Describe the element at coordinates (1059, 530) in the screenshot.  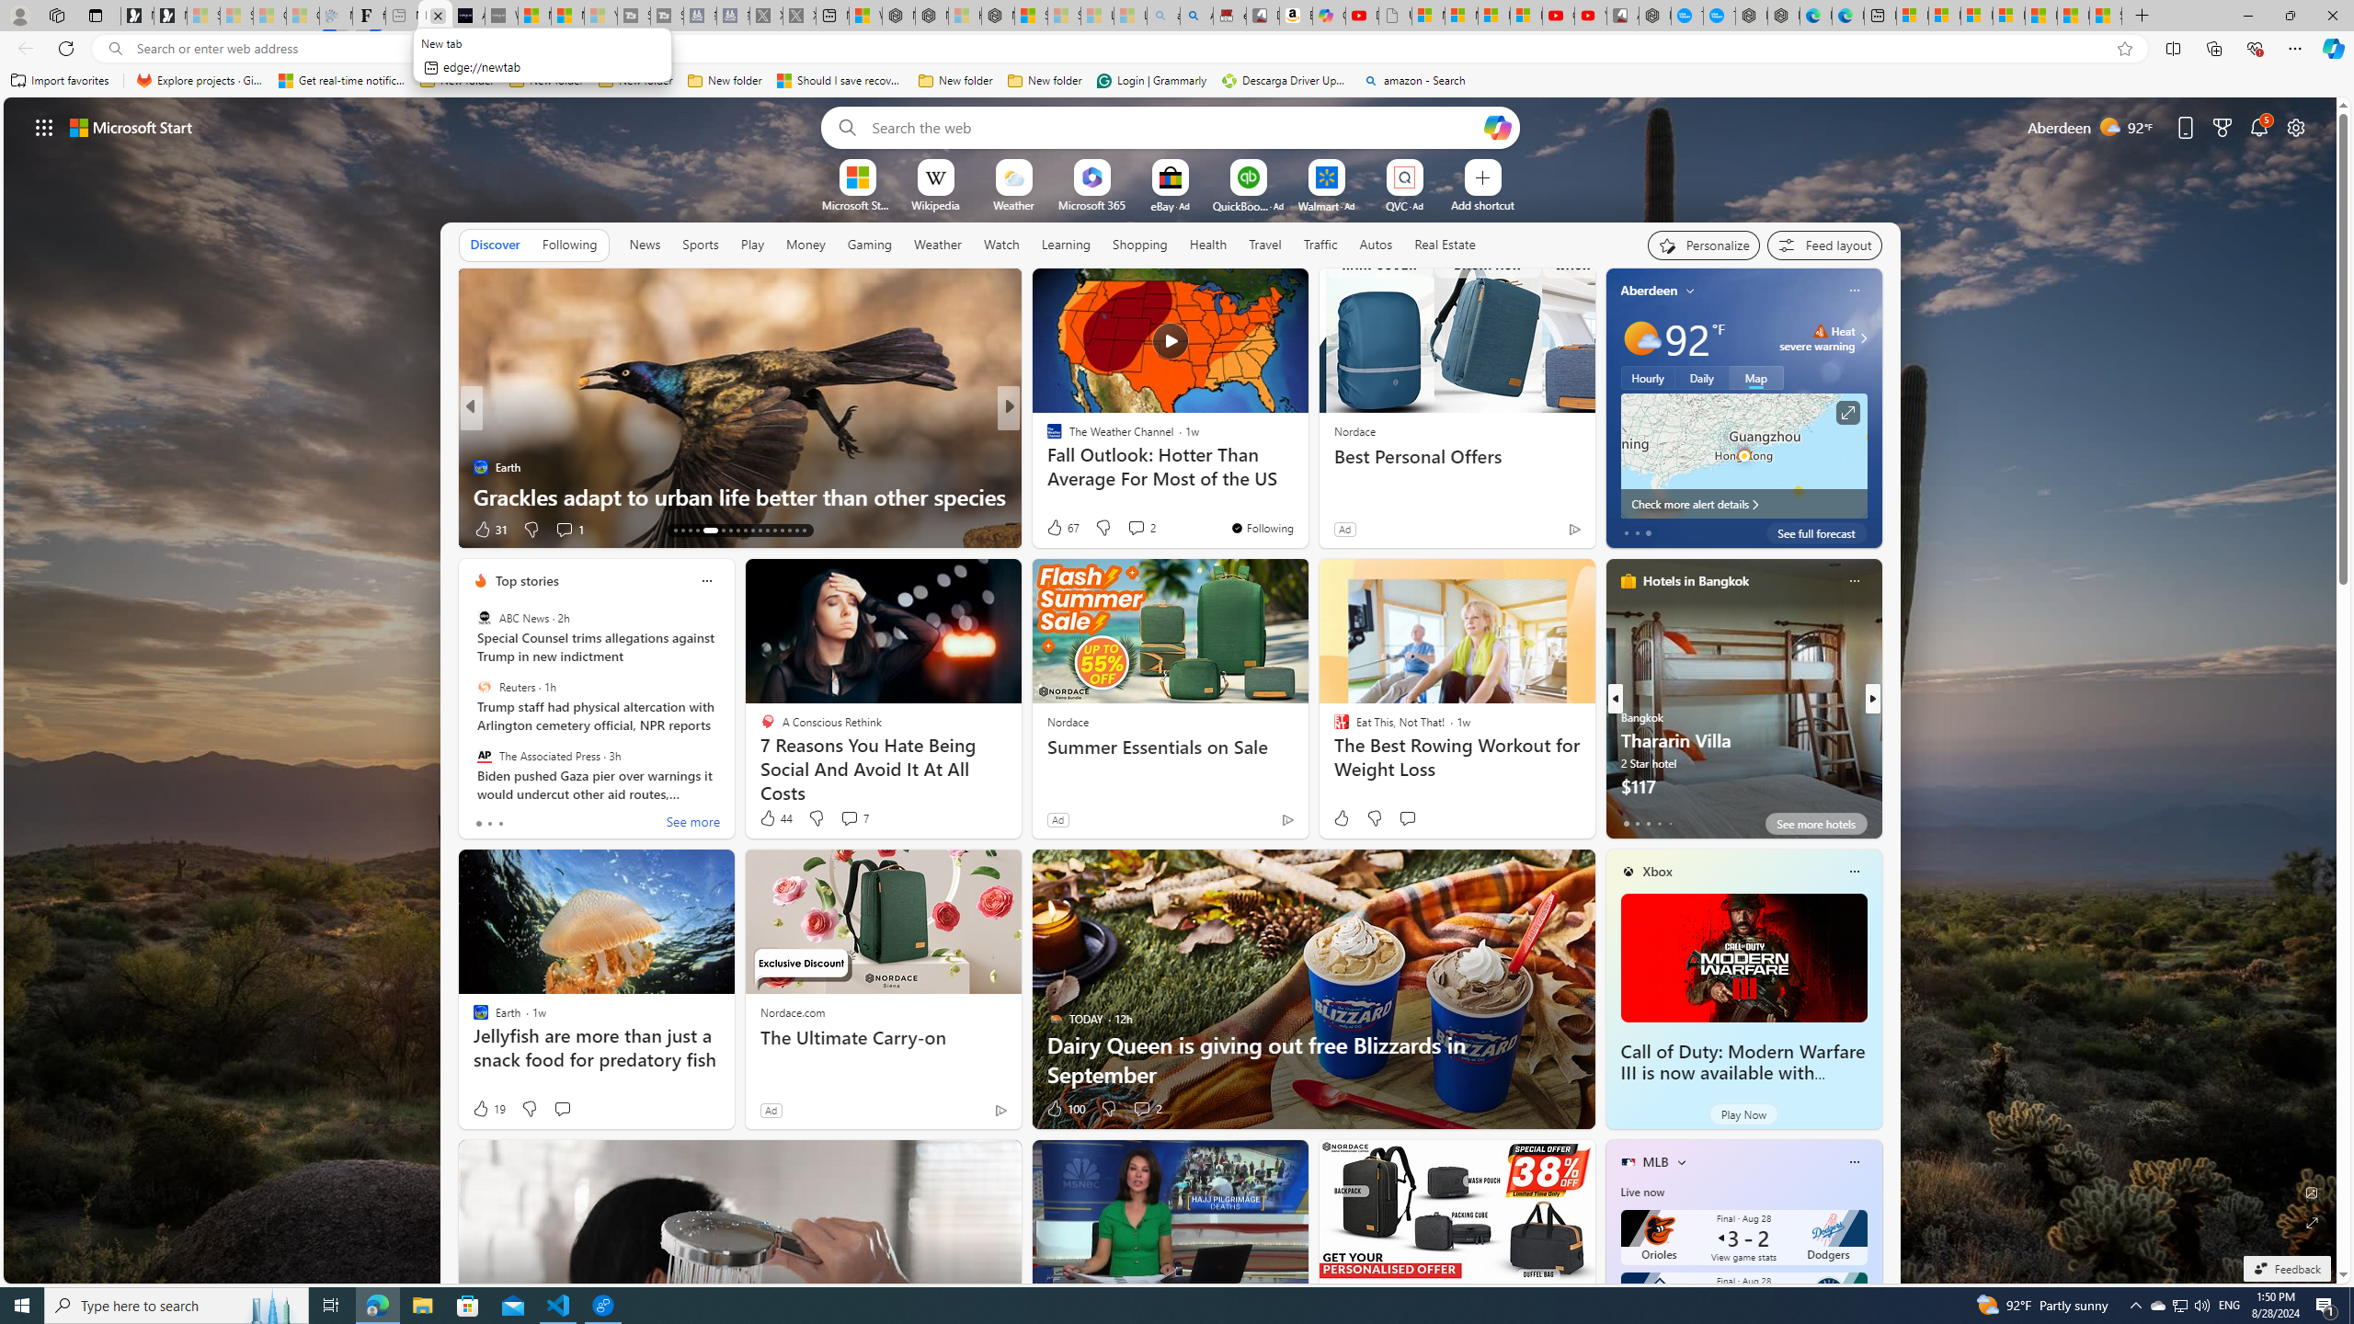
I see `128 Like` at that location.